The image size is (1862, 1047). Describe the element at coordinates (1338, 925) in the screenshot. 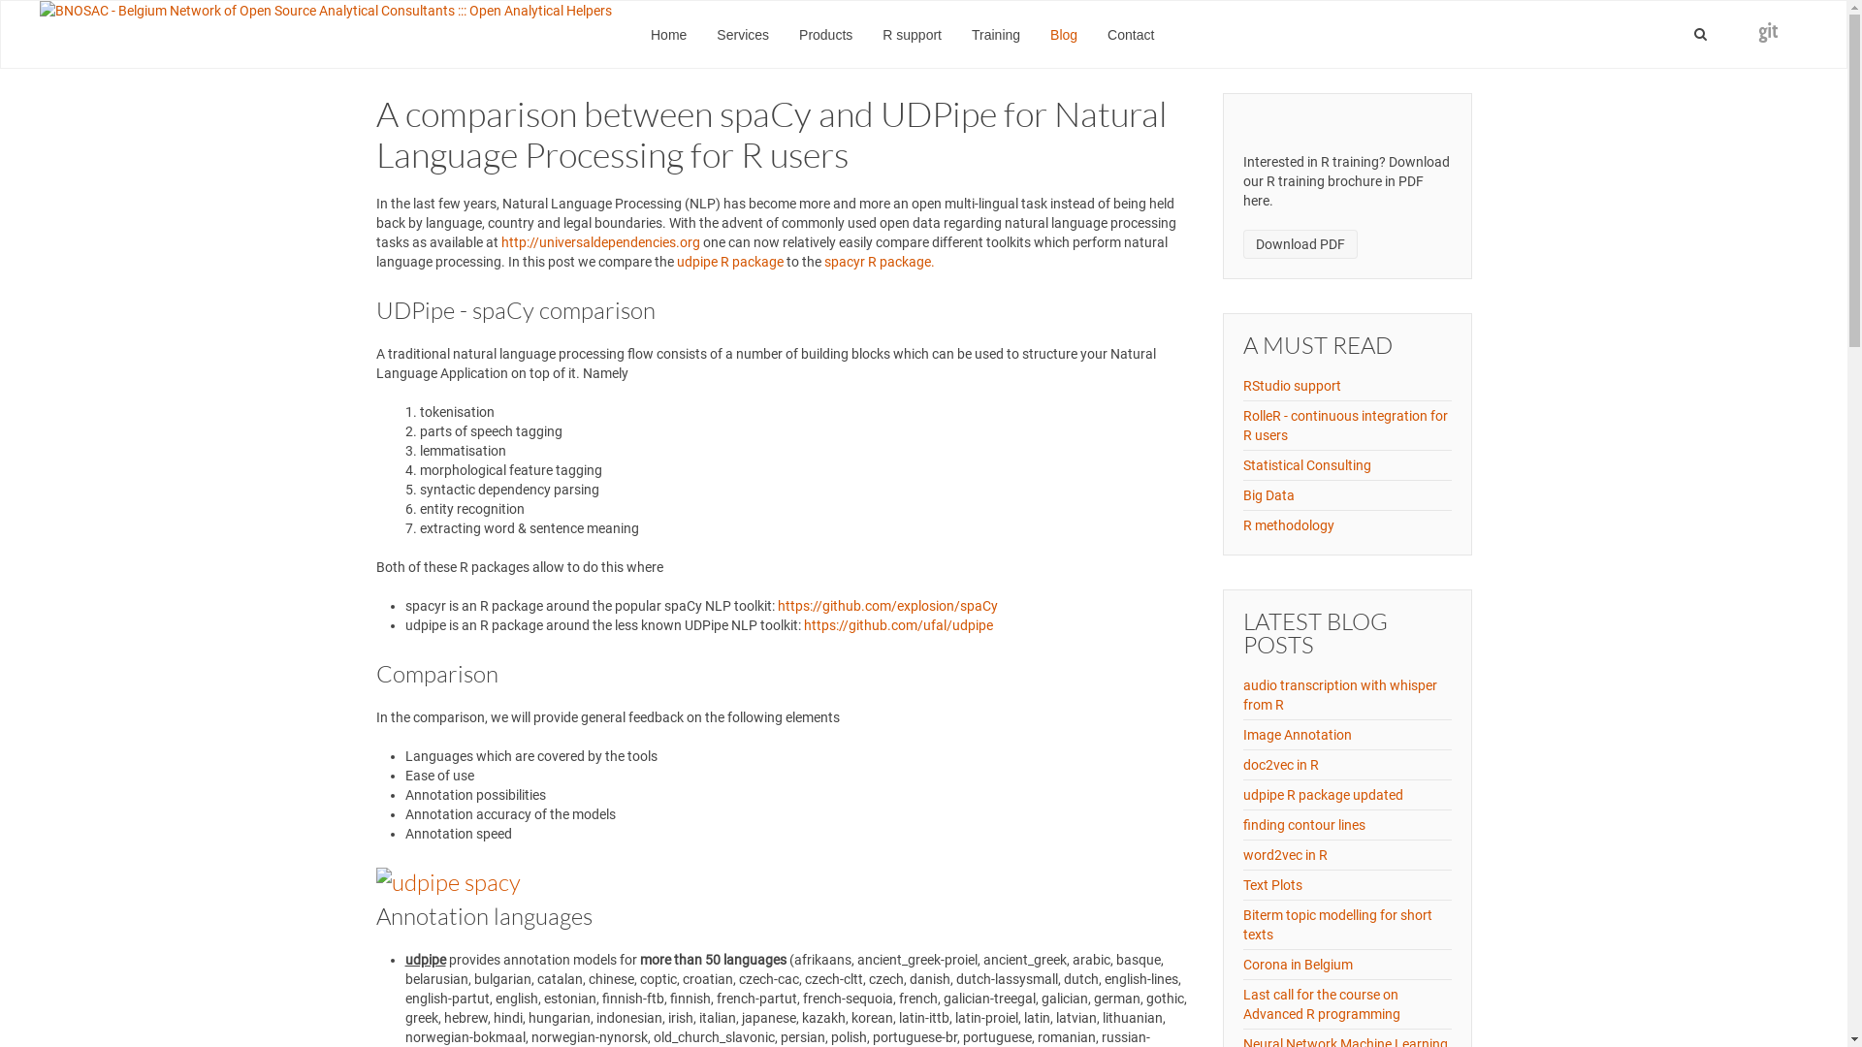

I see `Biterm topic modelling for short texts` at that location.